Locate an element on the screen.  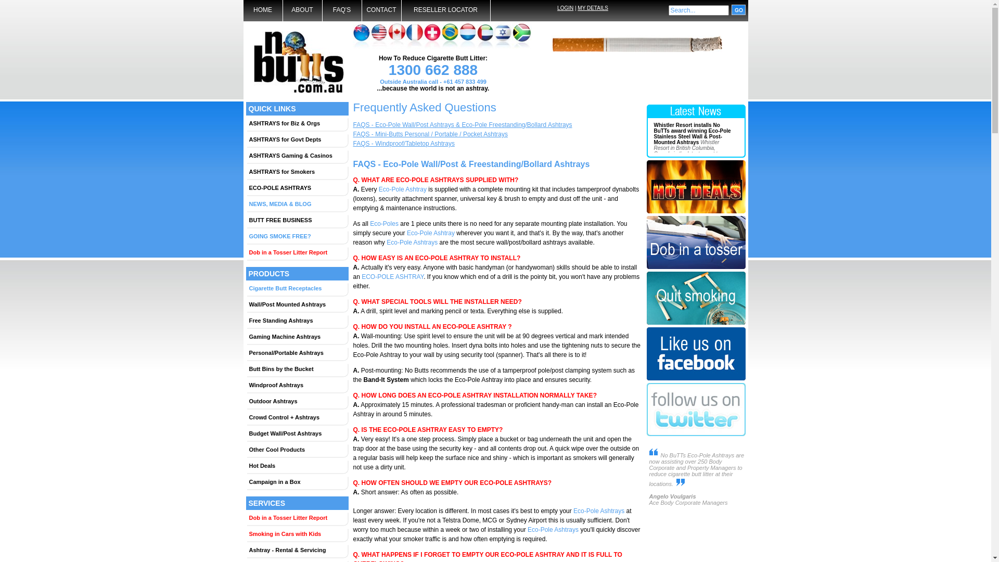
Gaming Machine Ashtrays is located at coordinates (298, 337).